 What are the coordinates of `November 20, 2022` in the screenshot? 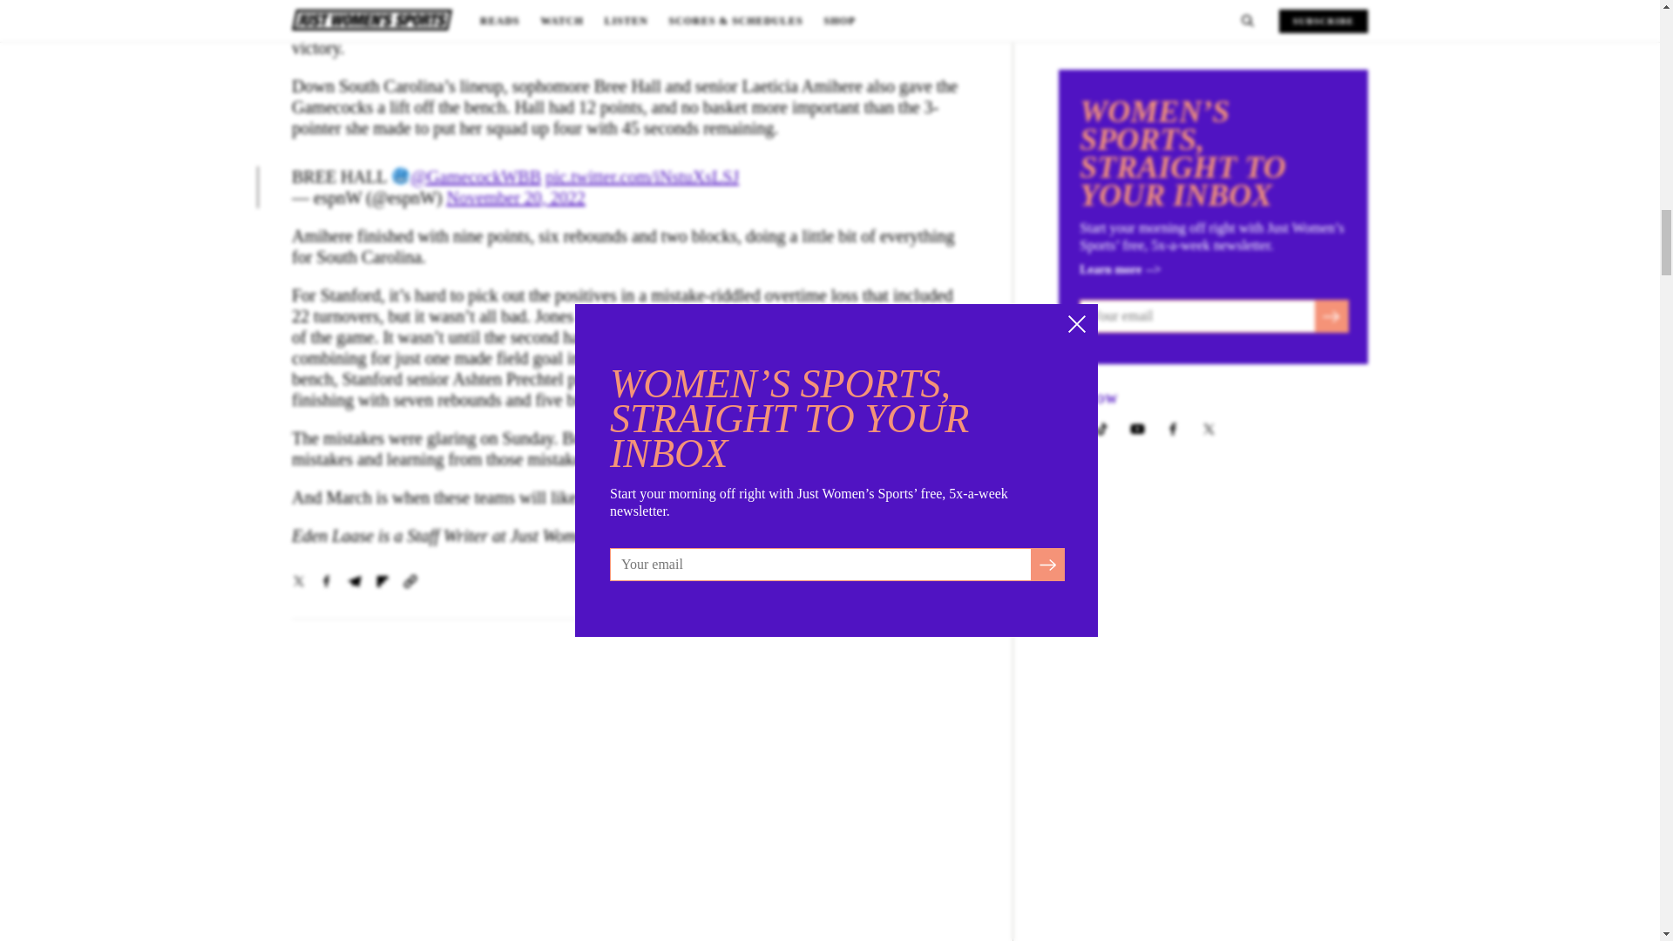 It's located at (515, 197).